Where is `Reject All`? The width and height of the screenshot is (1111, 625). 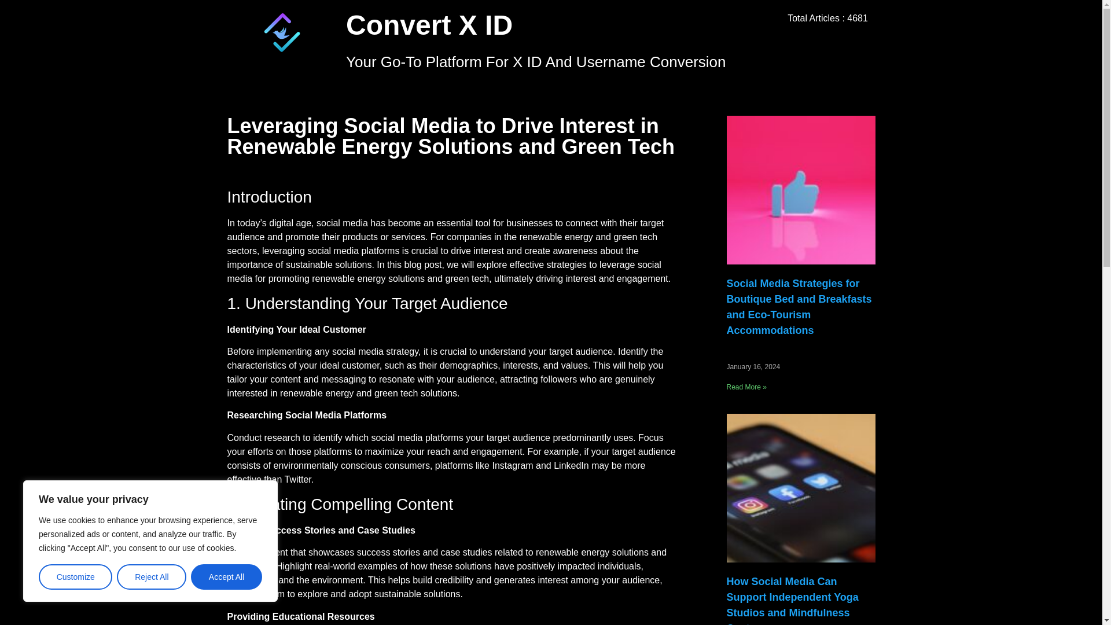 Reject All is located at coordinates (152, 577).